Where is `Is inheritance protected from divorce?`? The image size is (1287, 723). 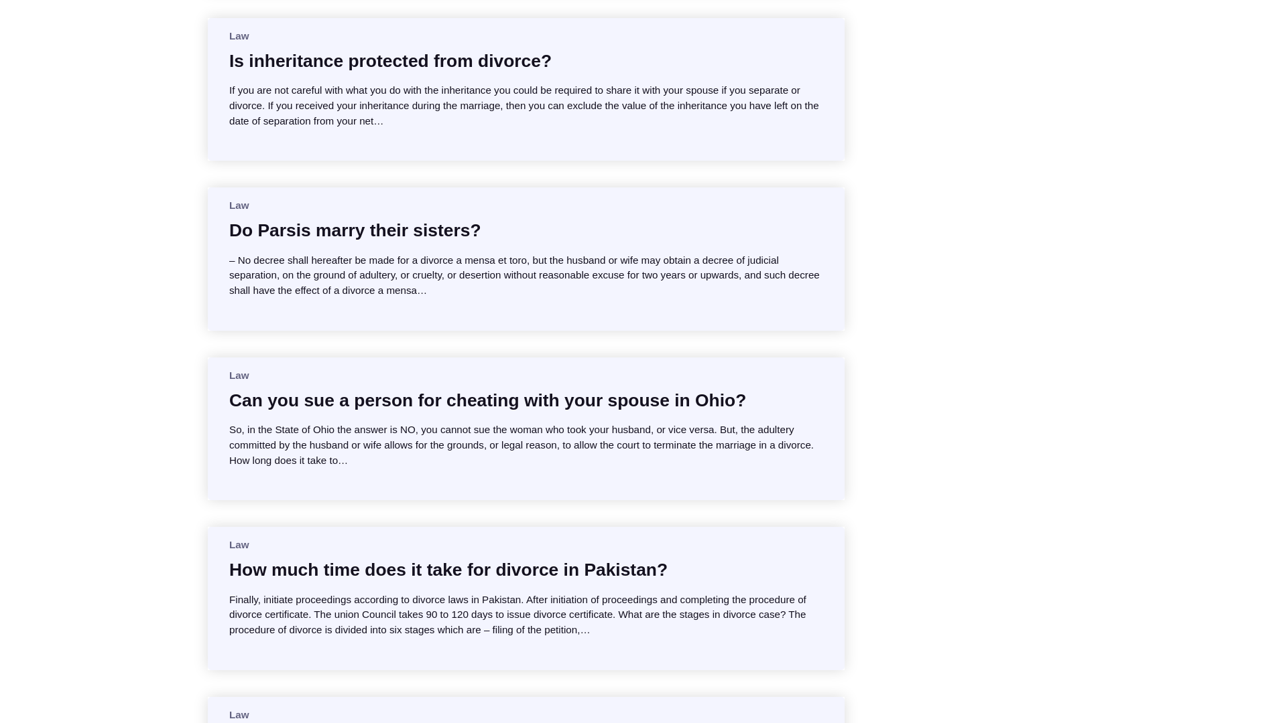 Is inheritance protected from divorce? is located at coordinates (390, 61).